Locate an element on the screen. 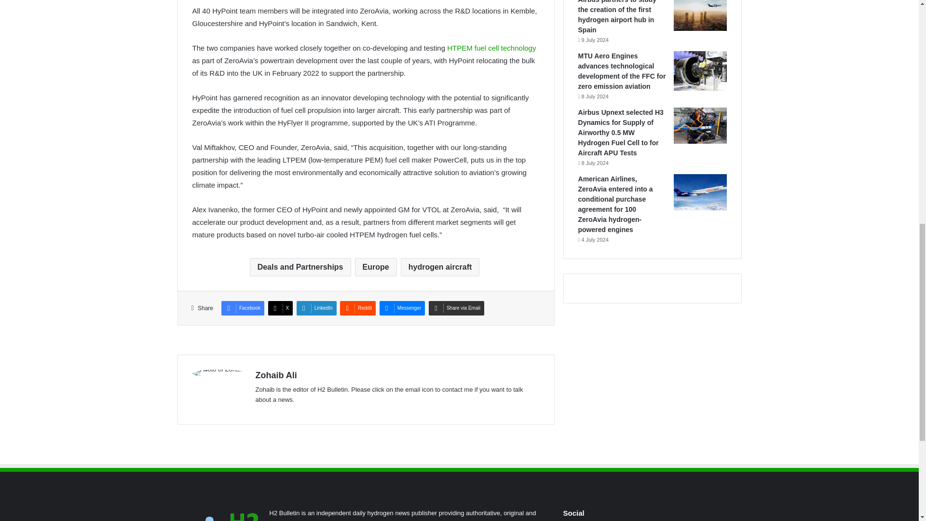 Image resolution: width=926 pixels, height=521 pixels. HTPEM fuel cell technology is located at coordinates (491, 48).